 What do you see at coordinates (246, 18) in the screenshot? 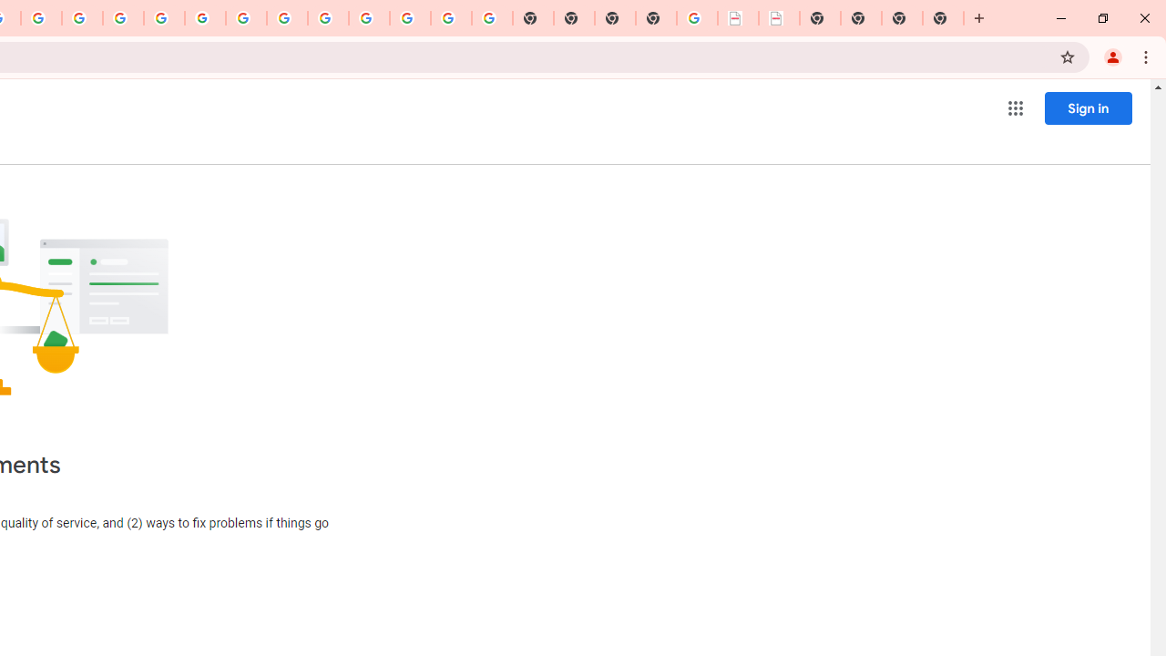
I see `YouTube` at bounding box center [246, 18].